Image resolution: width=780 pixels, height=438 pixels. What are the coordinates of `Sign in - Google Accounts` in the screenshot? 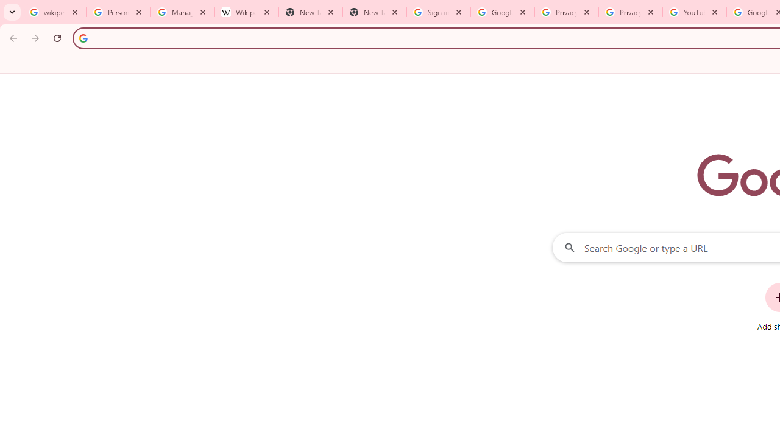 It's located at (438, 12).